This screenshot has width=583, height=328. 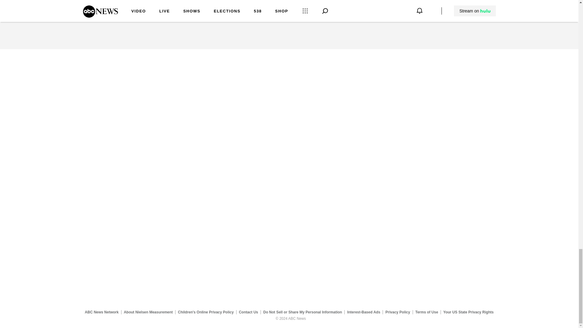 I want to click on Do Not Sell or Share My Personal Information, so click(x=302, y=312).